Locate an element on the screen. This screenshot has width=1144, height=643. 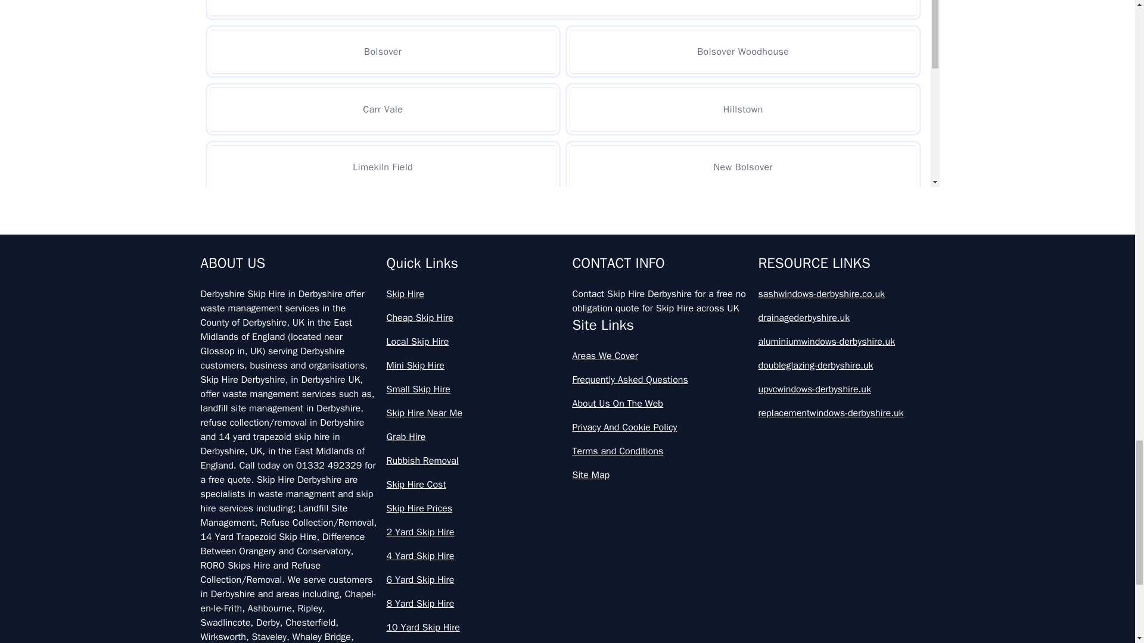
Bolsover is located at coordinates (562, 7).